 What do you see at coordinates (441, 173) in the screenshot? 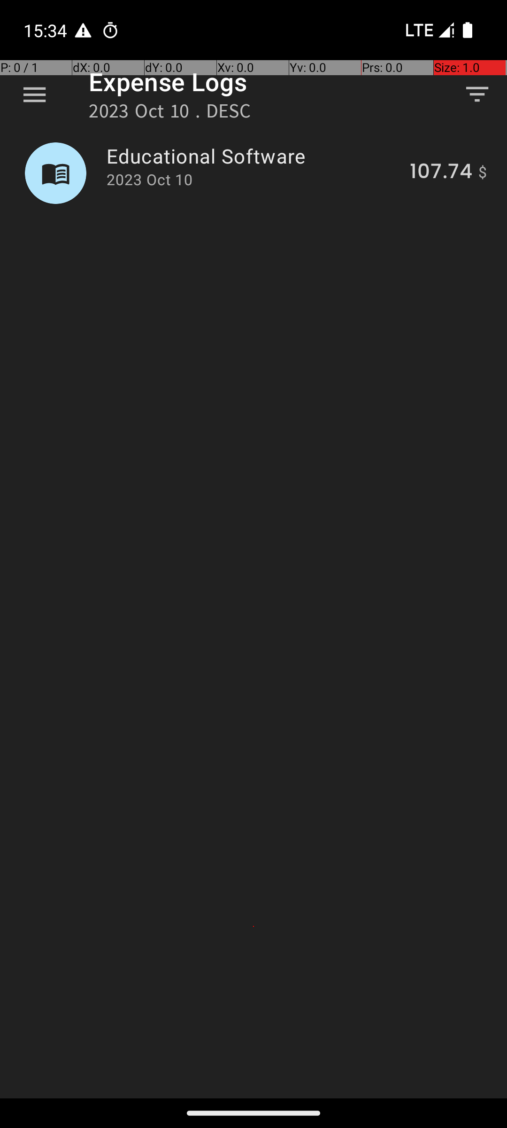
I see `107.74` at bounding box center [441, 173].